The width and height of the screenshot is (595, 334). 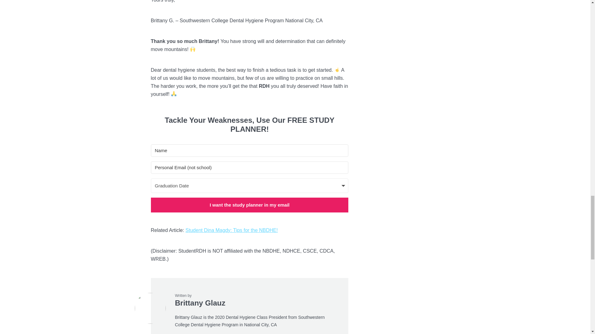 What do you see at coordinates (249, 205) in the screenshot?
I see `I want the study planner in my email` at bounding box center [249, 205].